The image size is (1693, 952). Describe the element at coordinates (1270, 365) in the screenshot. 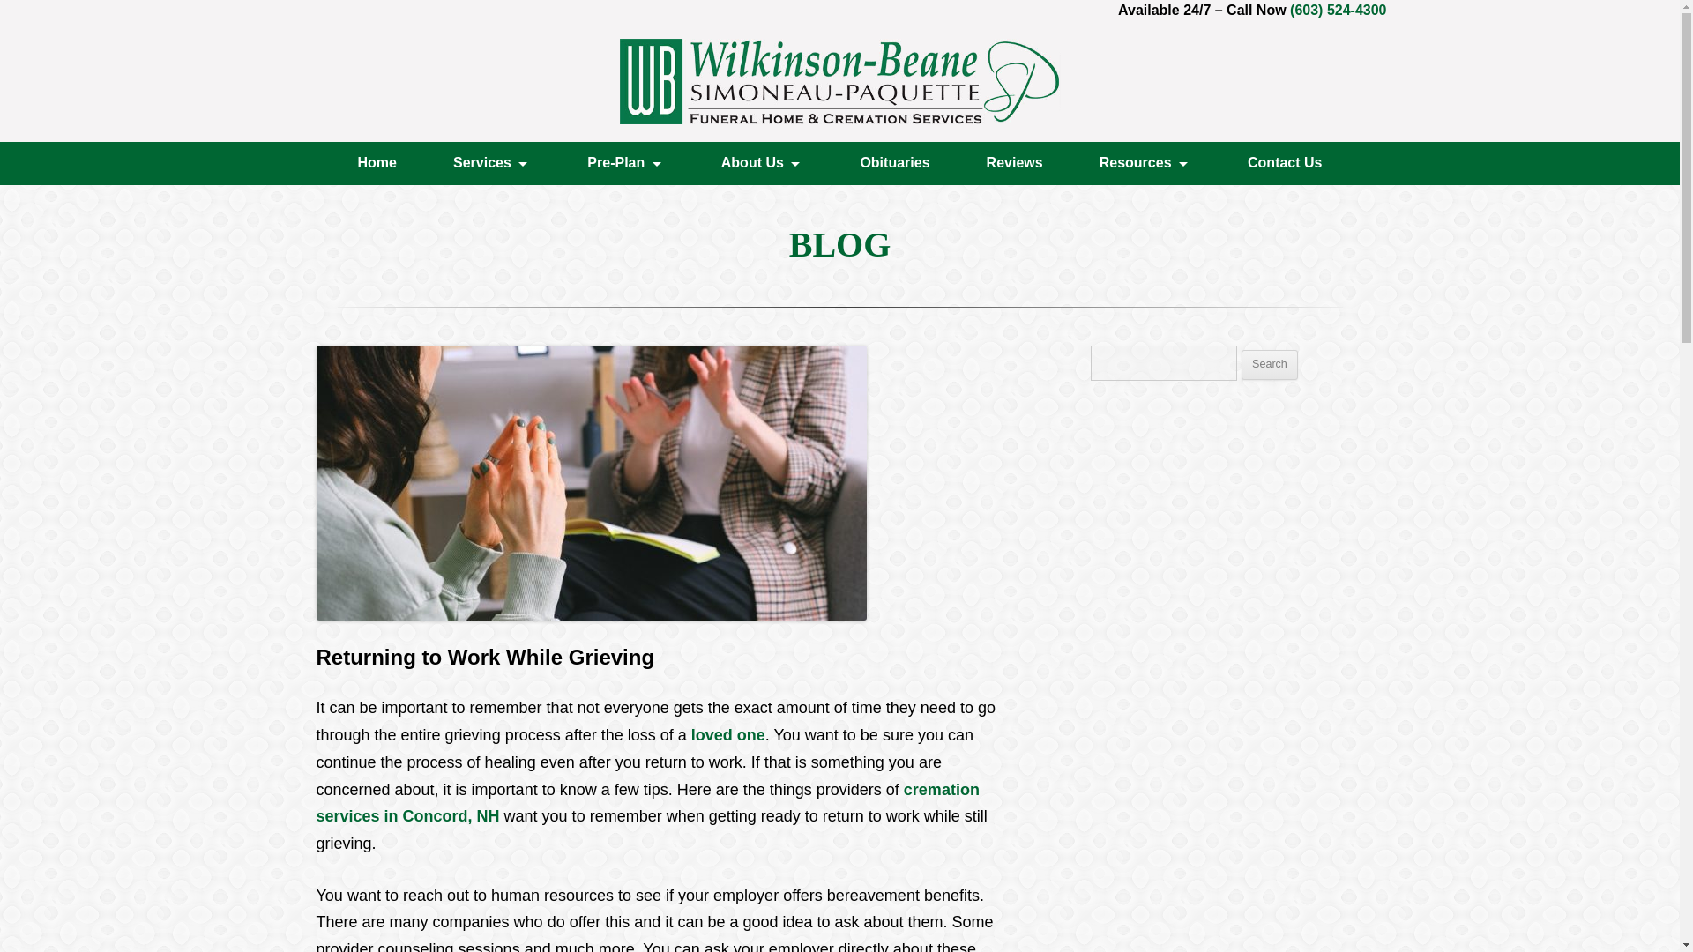

I see `Search` at that location.